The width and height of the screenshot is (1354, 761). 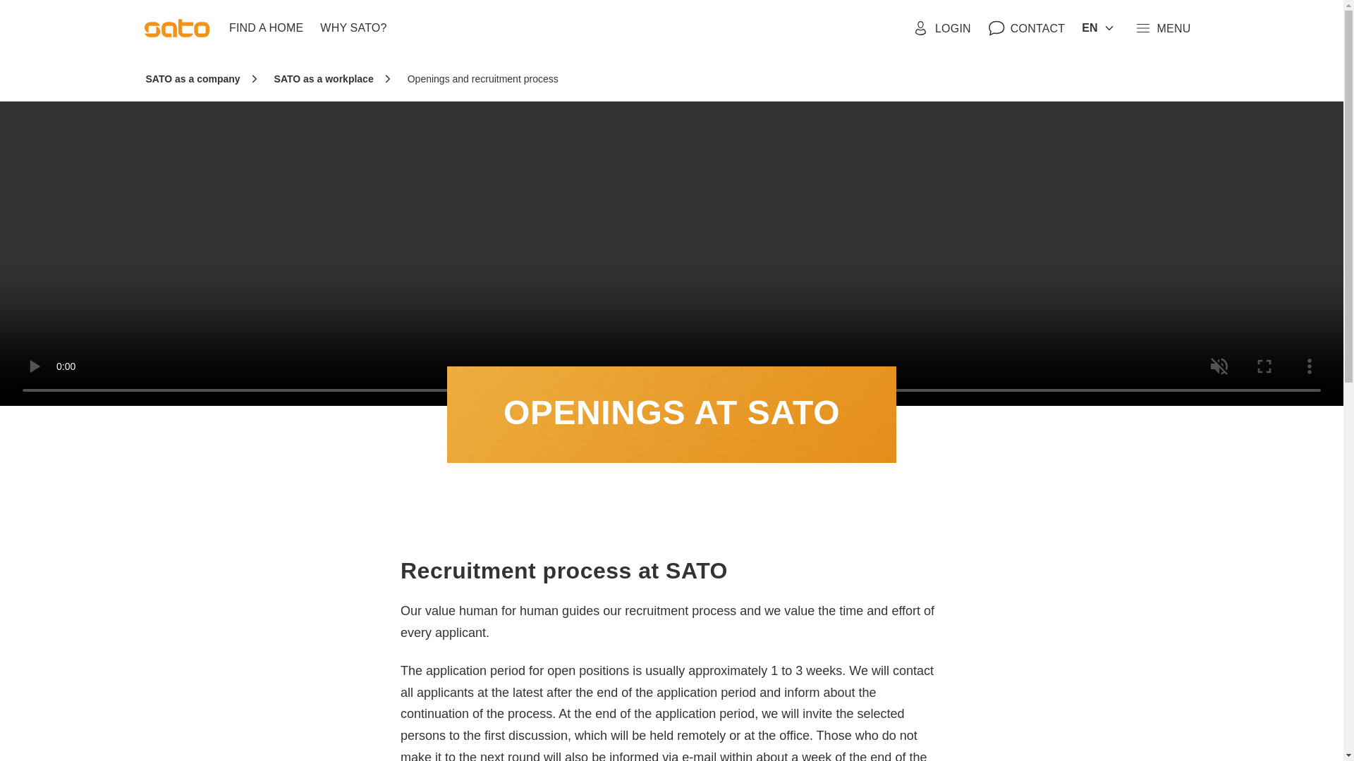 What do you see at coordinates (265, 28) in the screenshot?
I see `FIND A HOME` at bounding box center [265, 28].